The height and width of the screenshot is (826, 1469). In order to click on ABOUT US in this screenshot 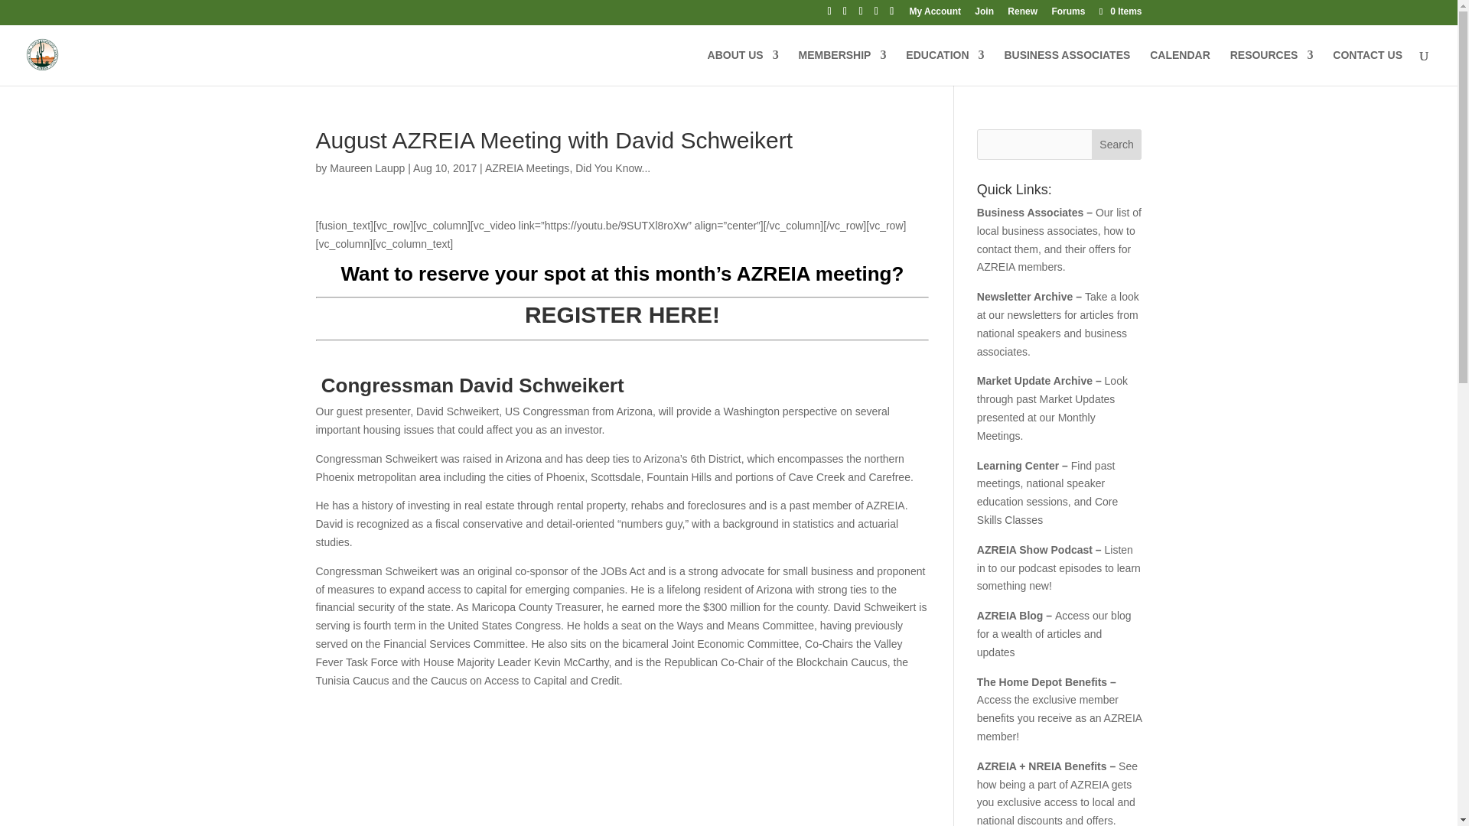, I will do `click(743, 67)`.